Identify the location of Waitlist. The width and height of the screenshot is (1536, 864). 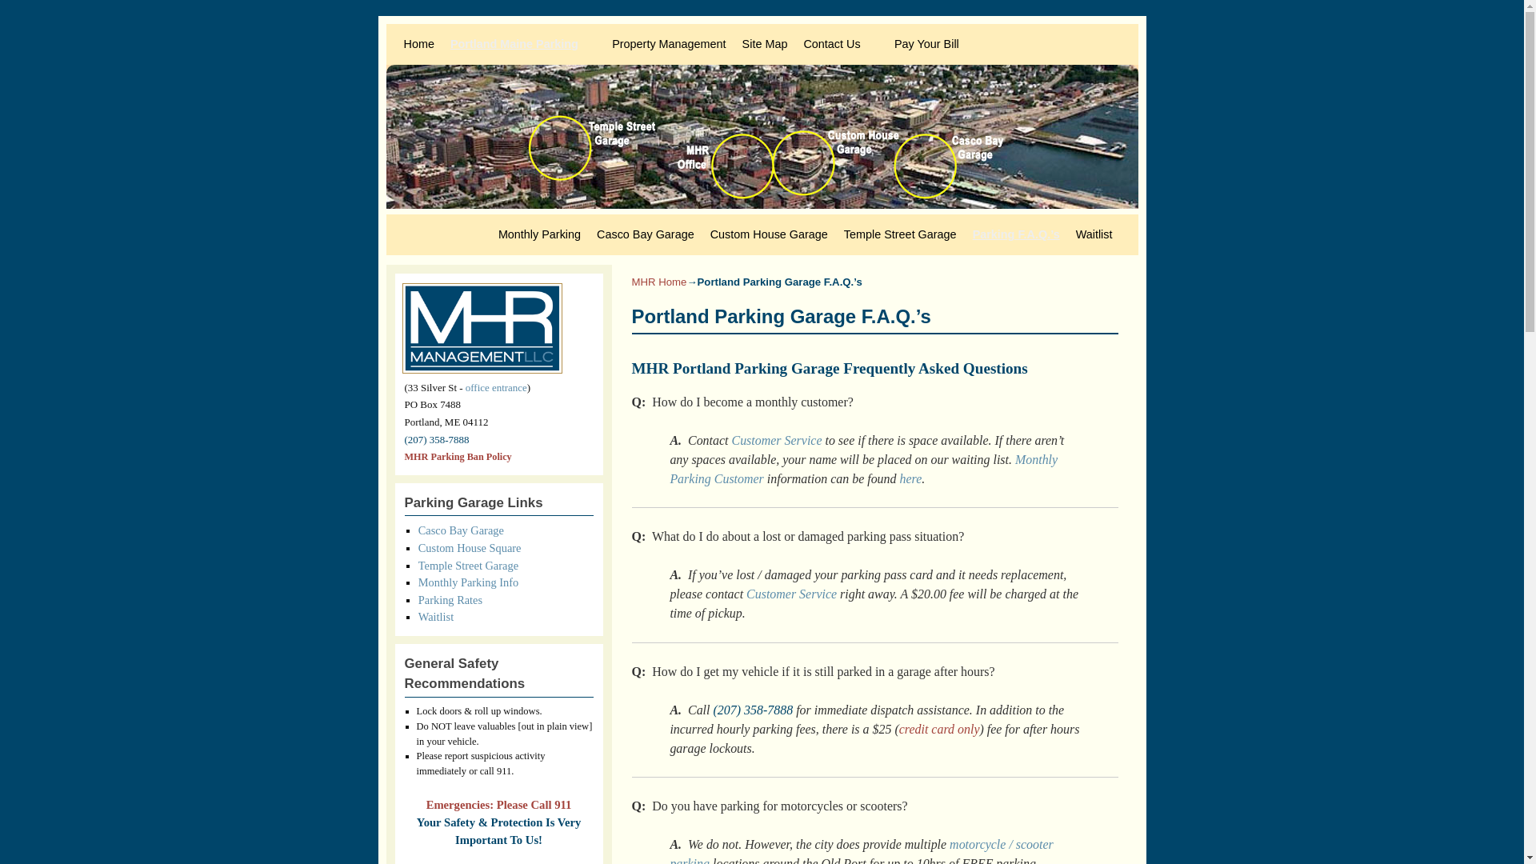
(435, 616).